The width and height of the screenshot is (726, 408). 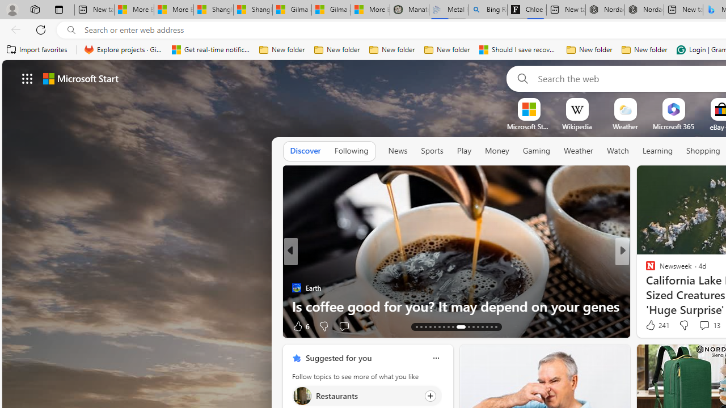 I want to click on Class: icon-img, so click(x=436, y=358).